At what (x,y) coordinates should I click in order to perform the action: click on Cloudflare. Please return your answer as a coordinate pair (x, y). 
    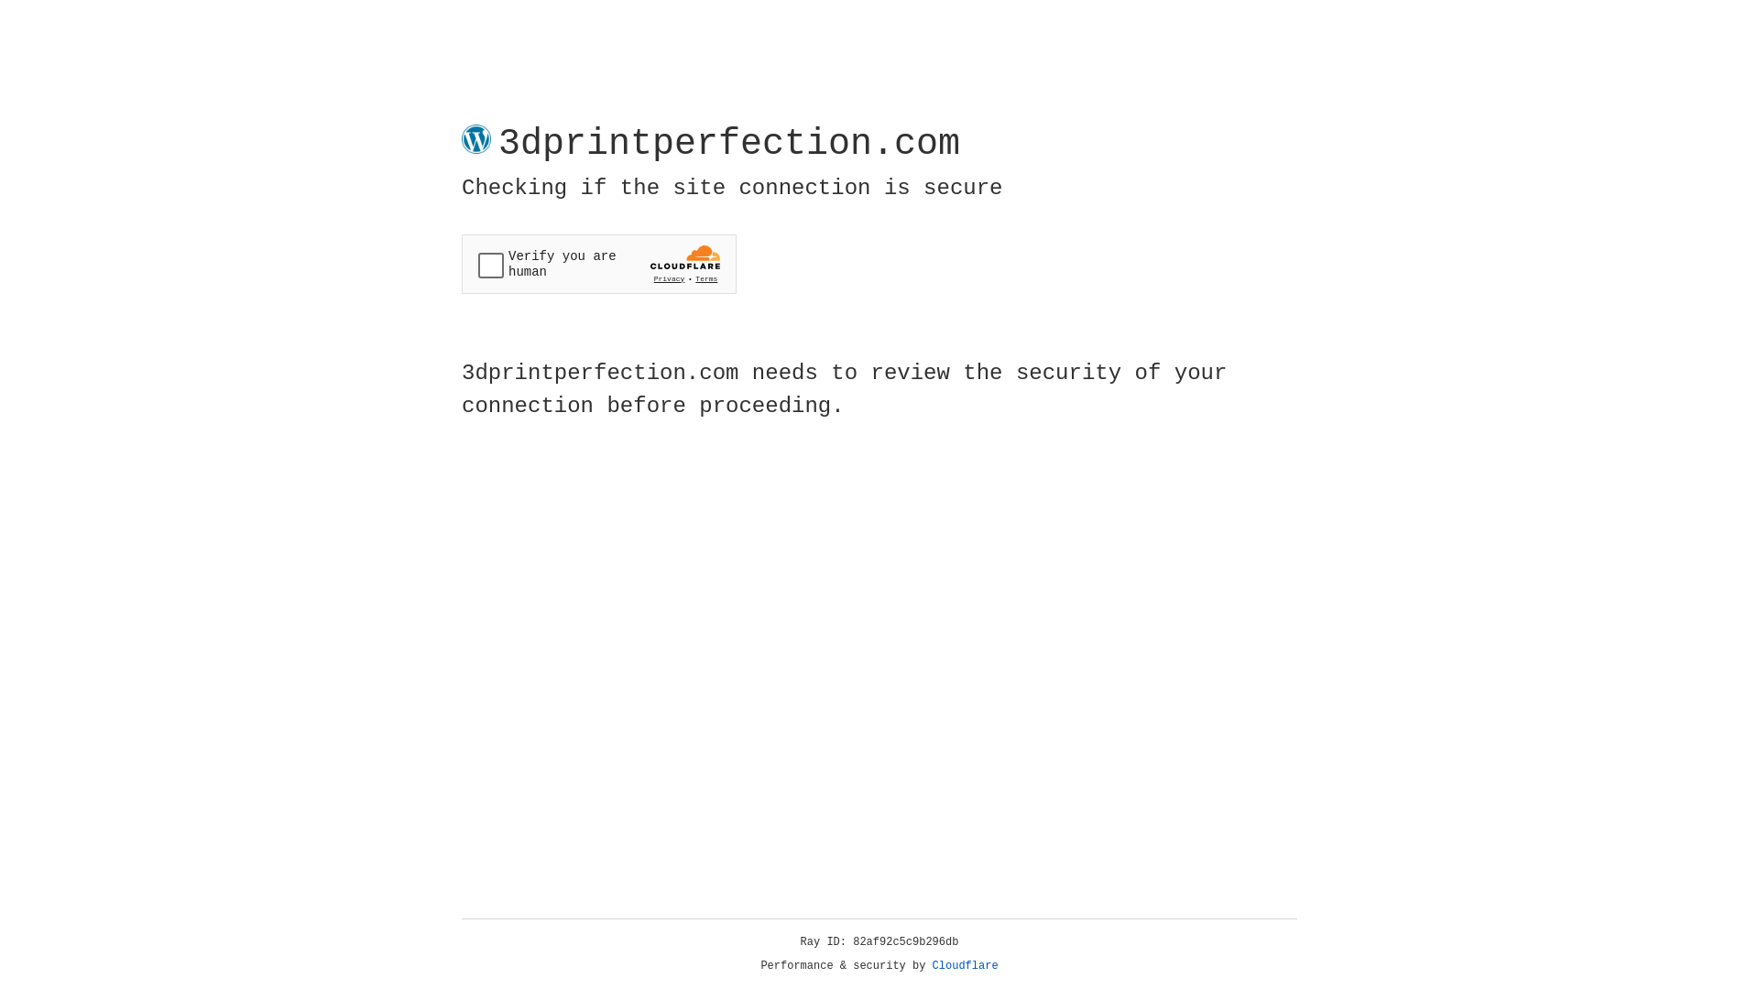
    Looking at the image, I should click on (966, 966).